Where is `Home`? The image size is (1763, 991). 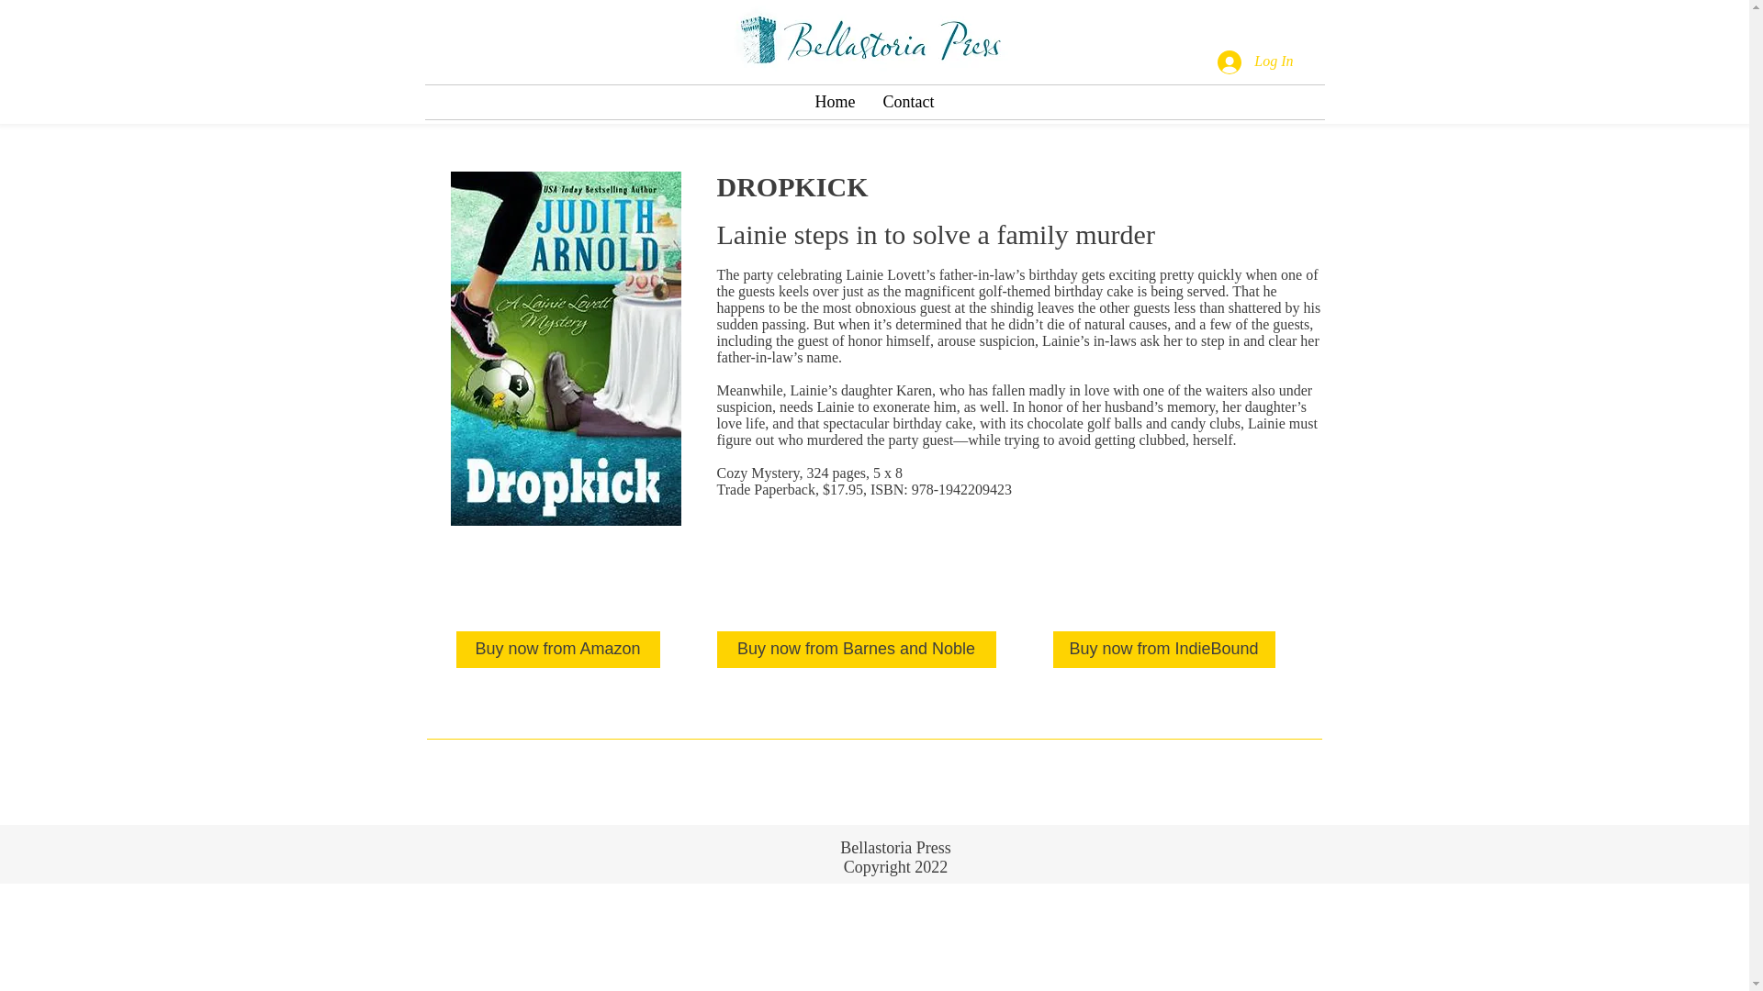
Home is located at coordinates (834, 101).